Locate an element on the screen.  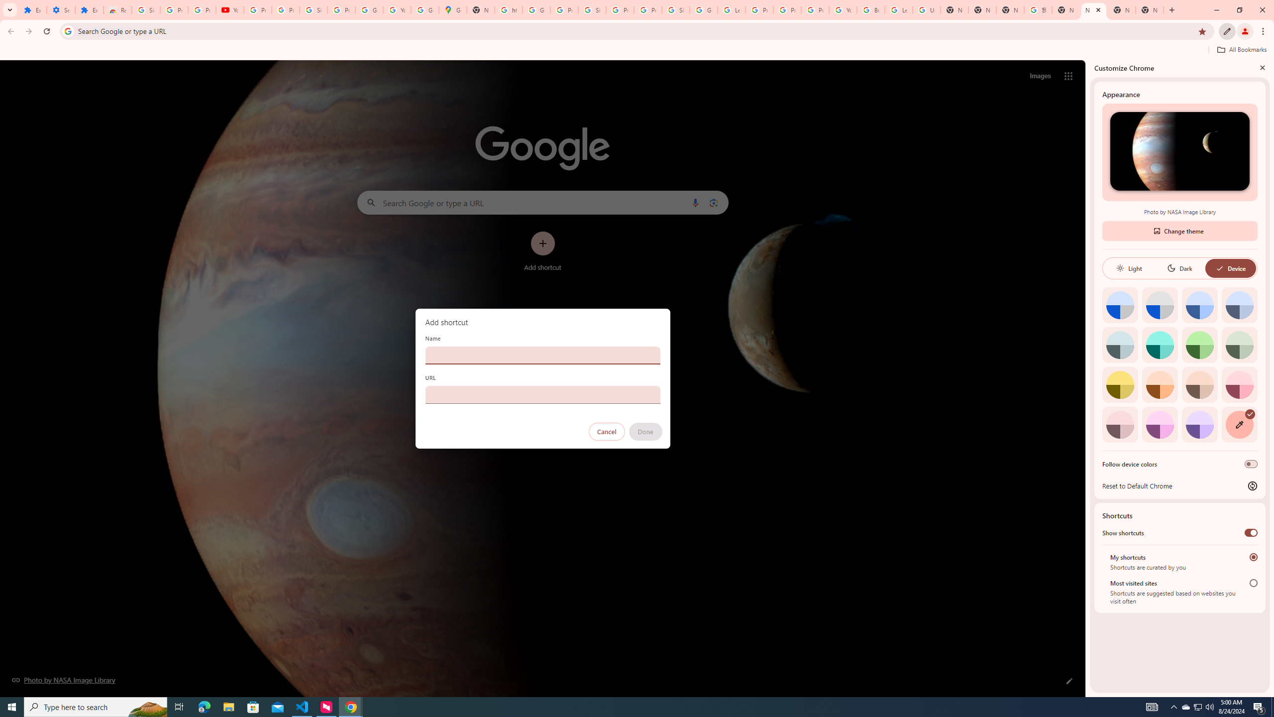
Cool grey is located at coordinates (1239, 305).